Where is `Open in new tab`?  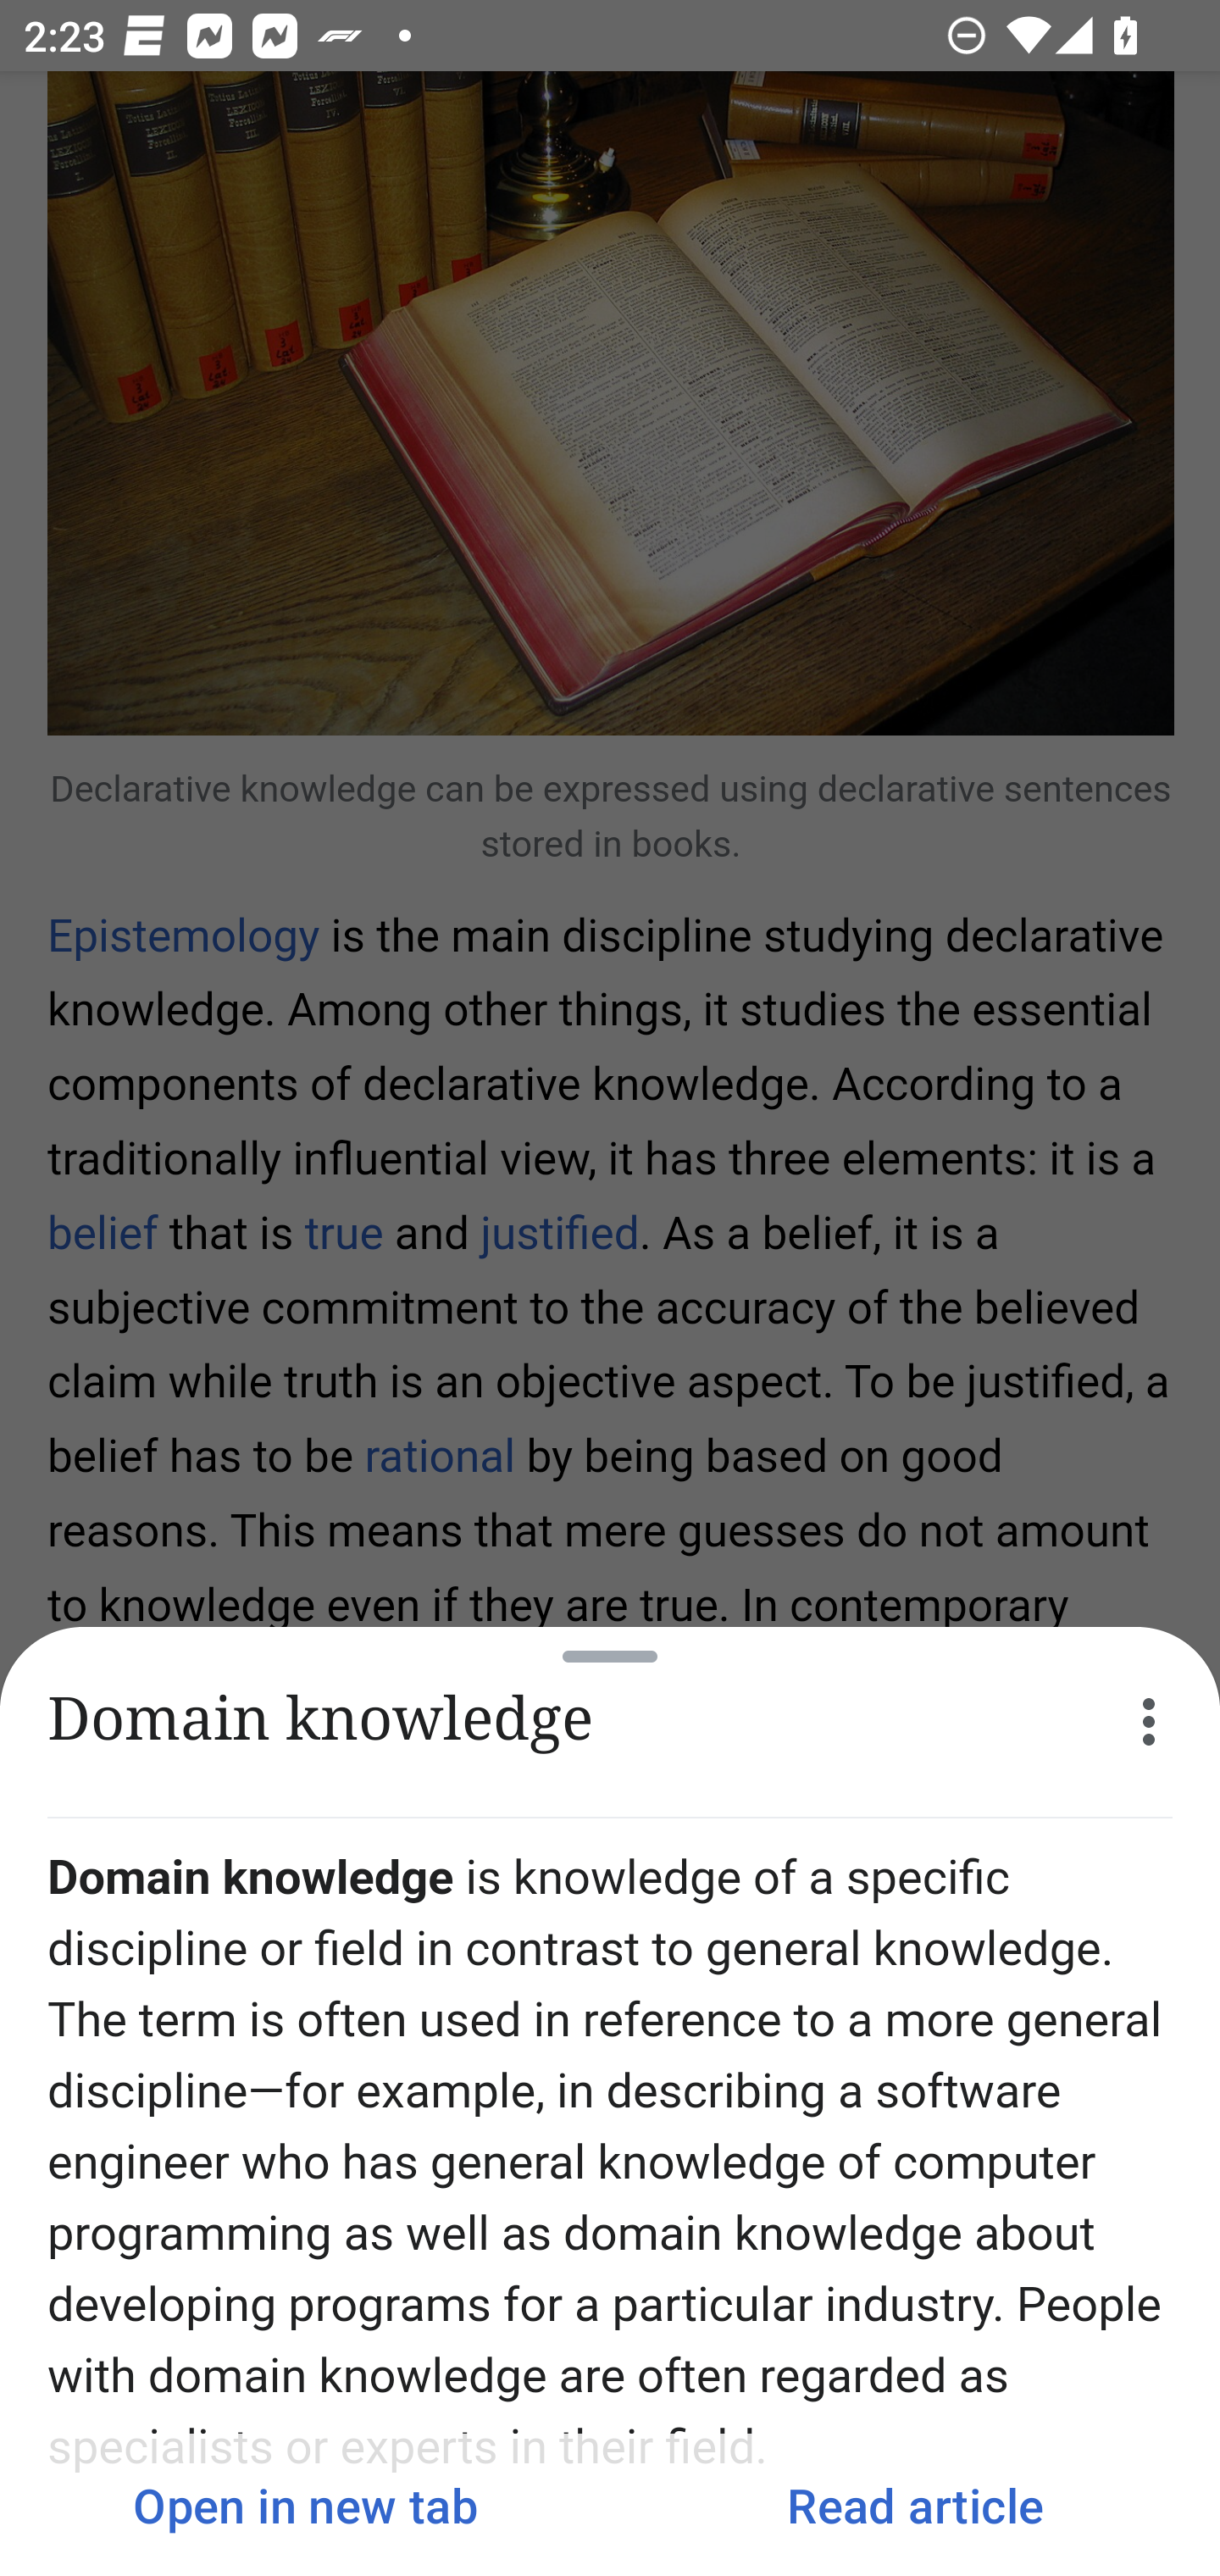
Open in new tab is located at coordinates (305, 2505).